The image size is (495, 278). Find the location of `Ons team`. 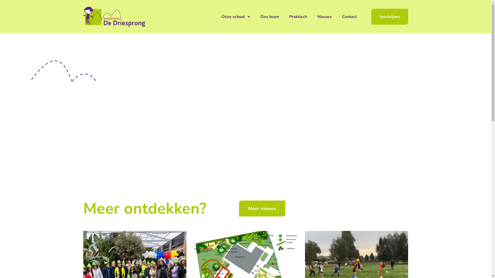

Ons team is located at coordinates (270, 17).